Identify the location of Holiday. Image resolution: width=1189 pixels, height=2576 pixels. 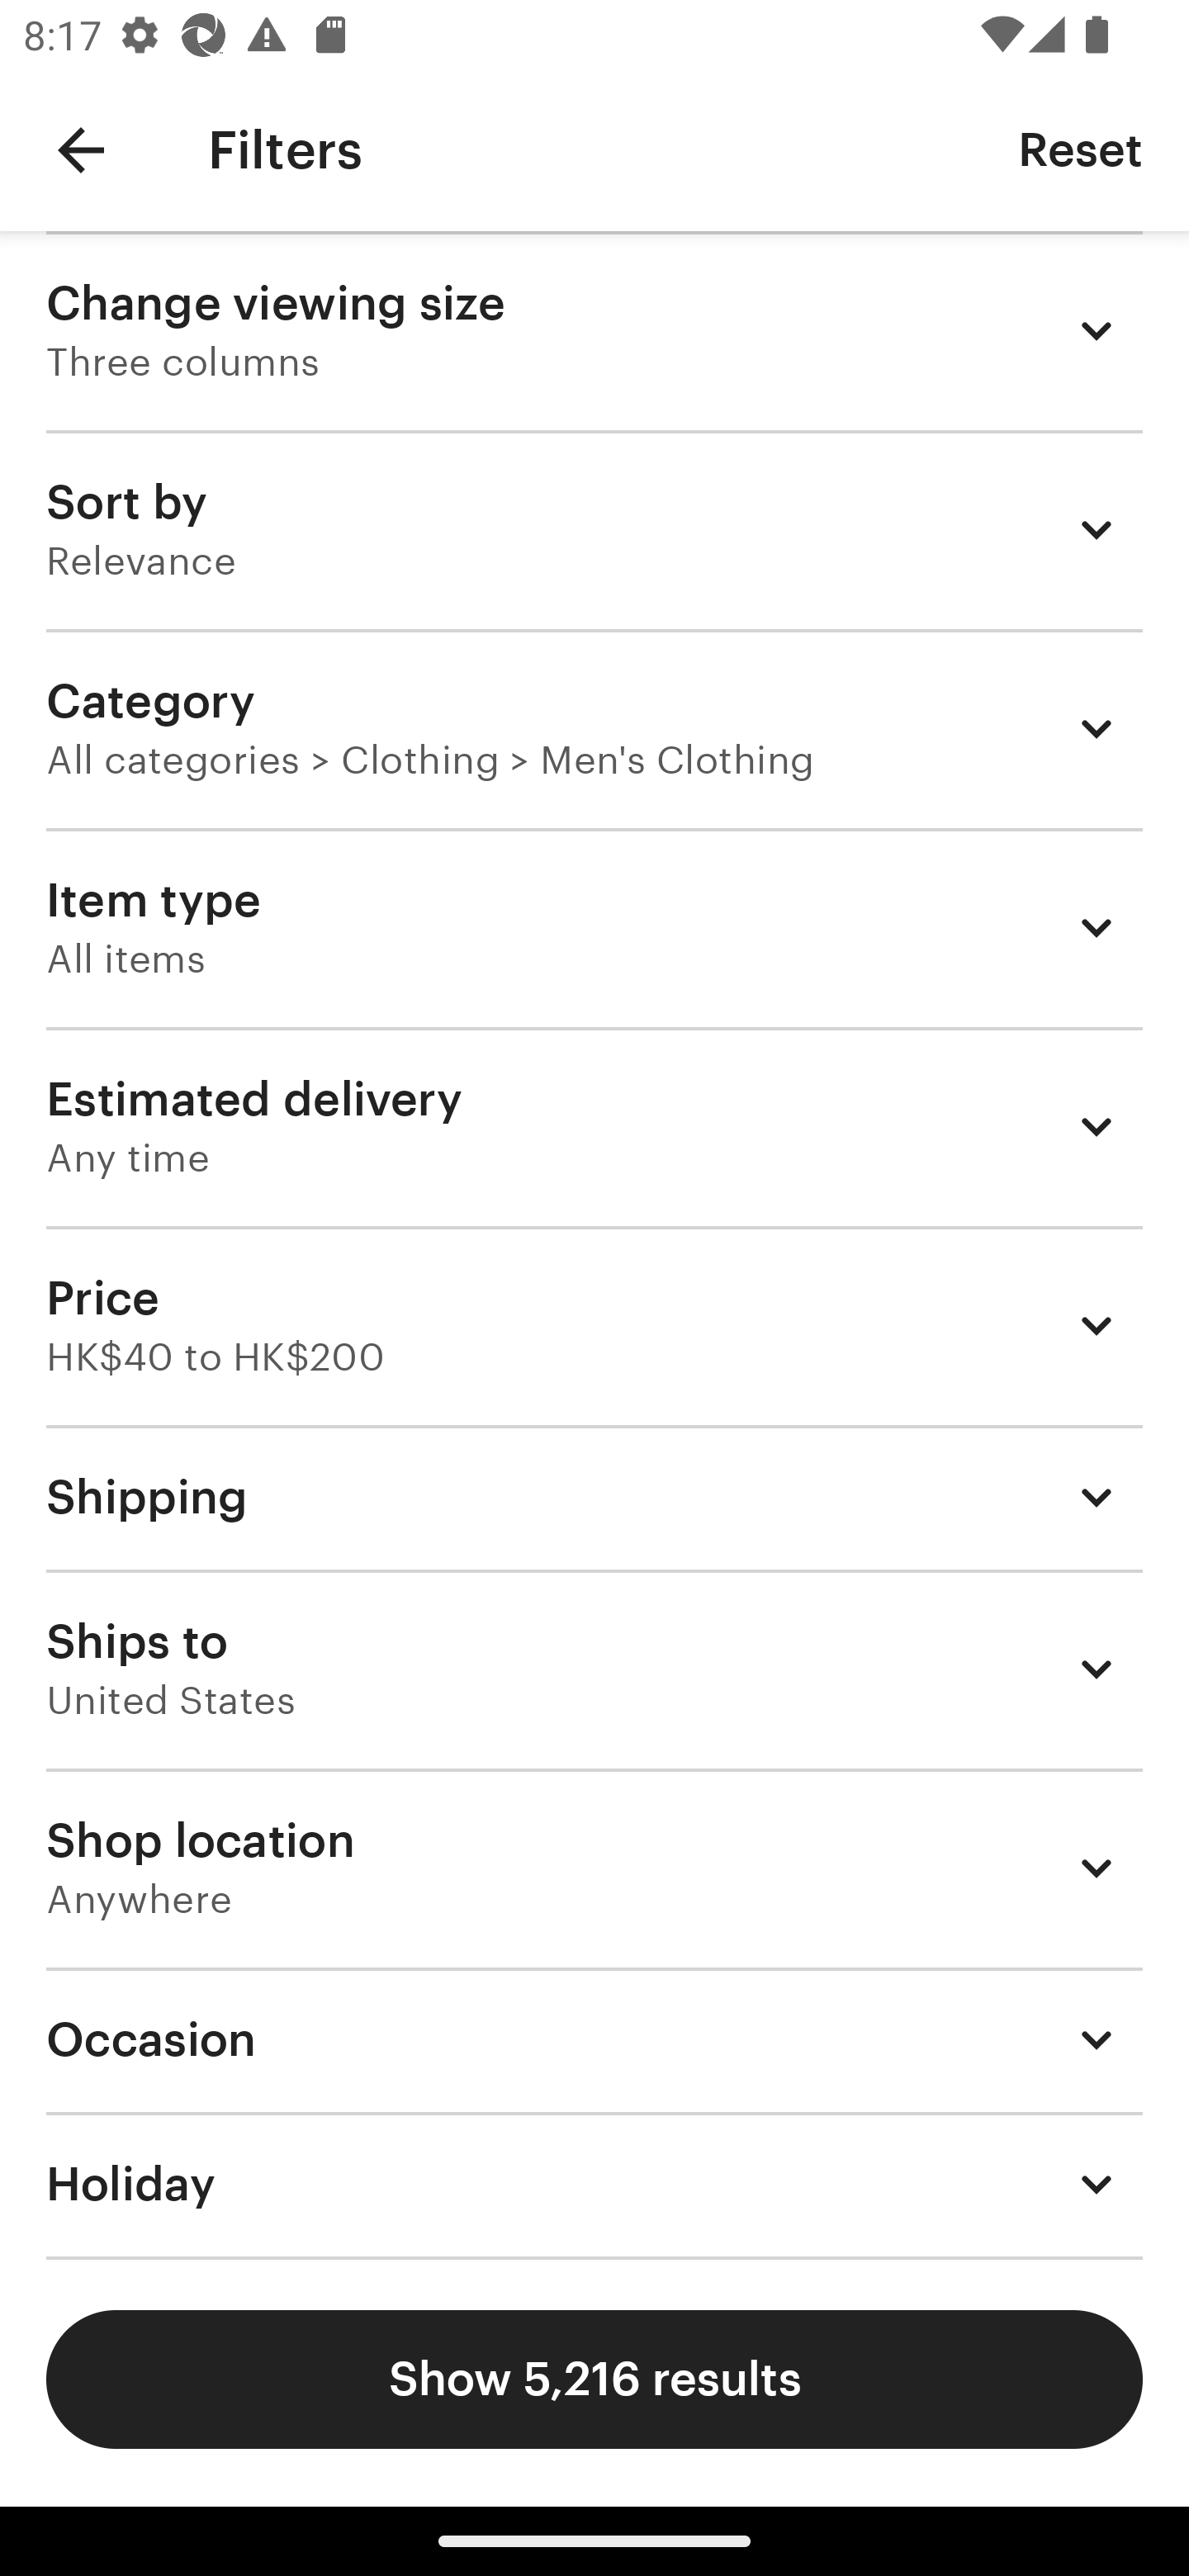
(594, 2185).